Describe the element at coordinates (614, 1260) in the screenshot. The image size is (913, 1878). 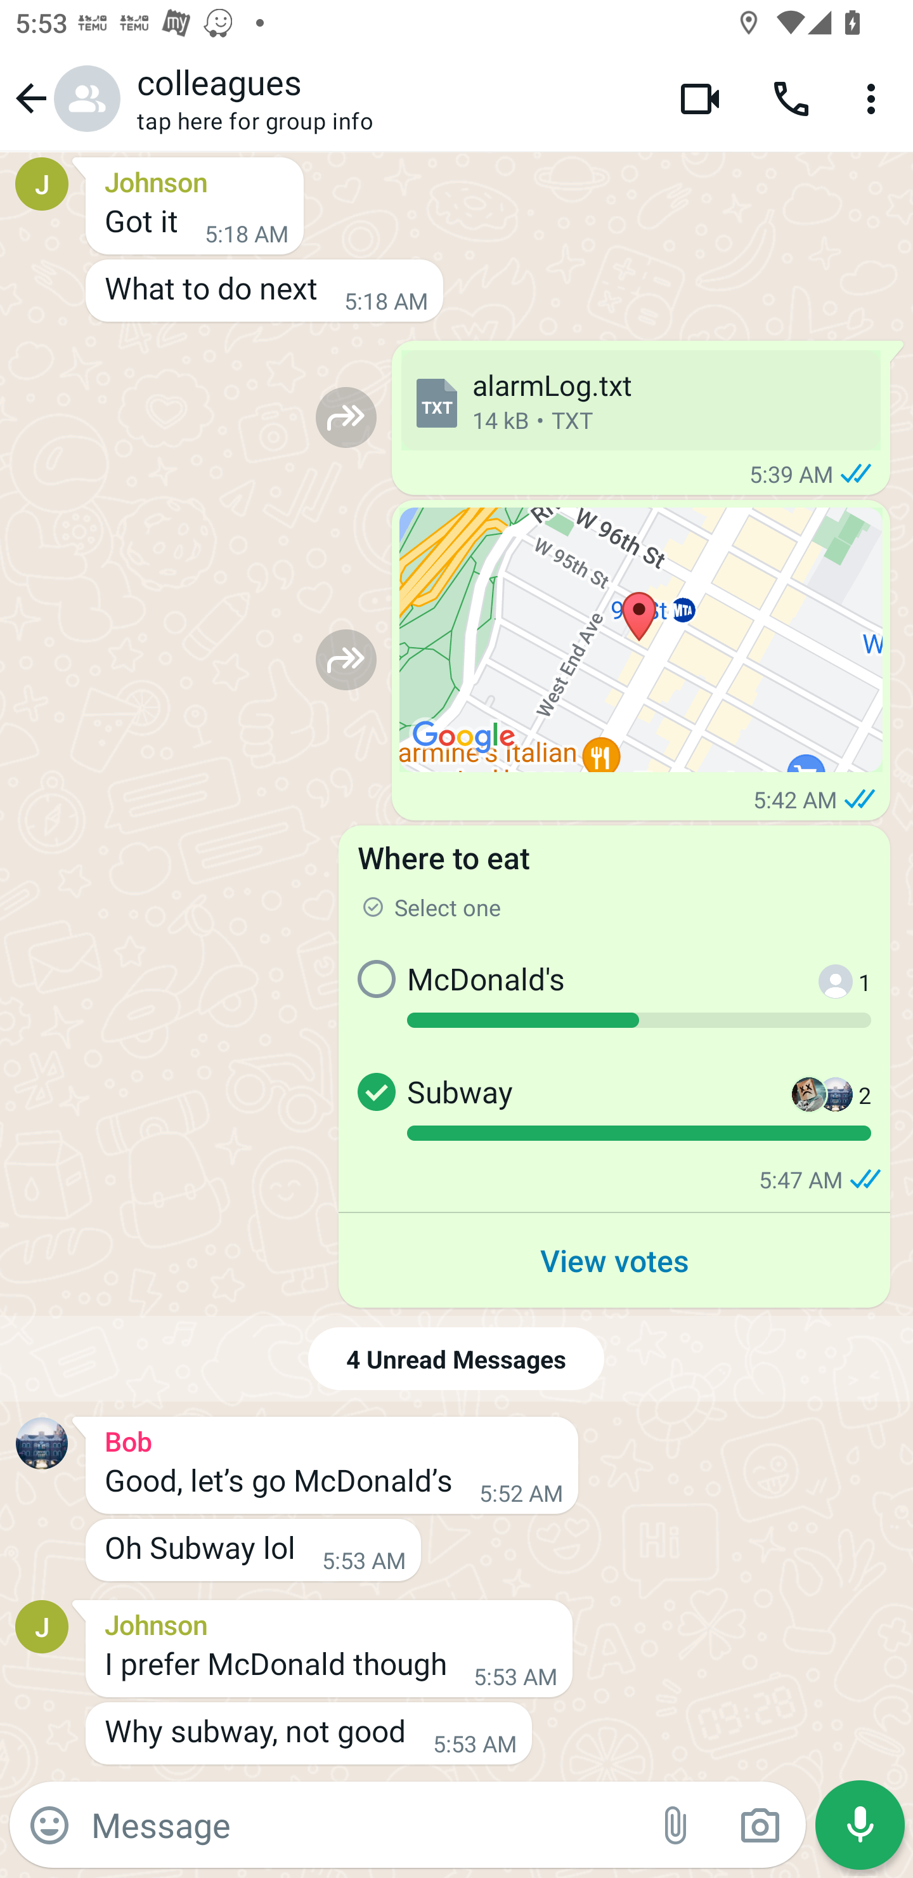
I see `View votes` at that location.